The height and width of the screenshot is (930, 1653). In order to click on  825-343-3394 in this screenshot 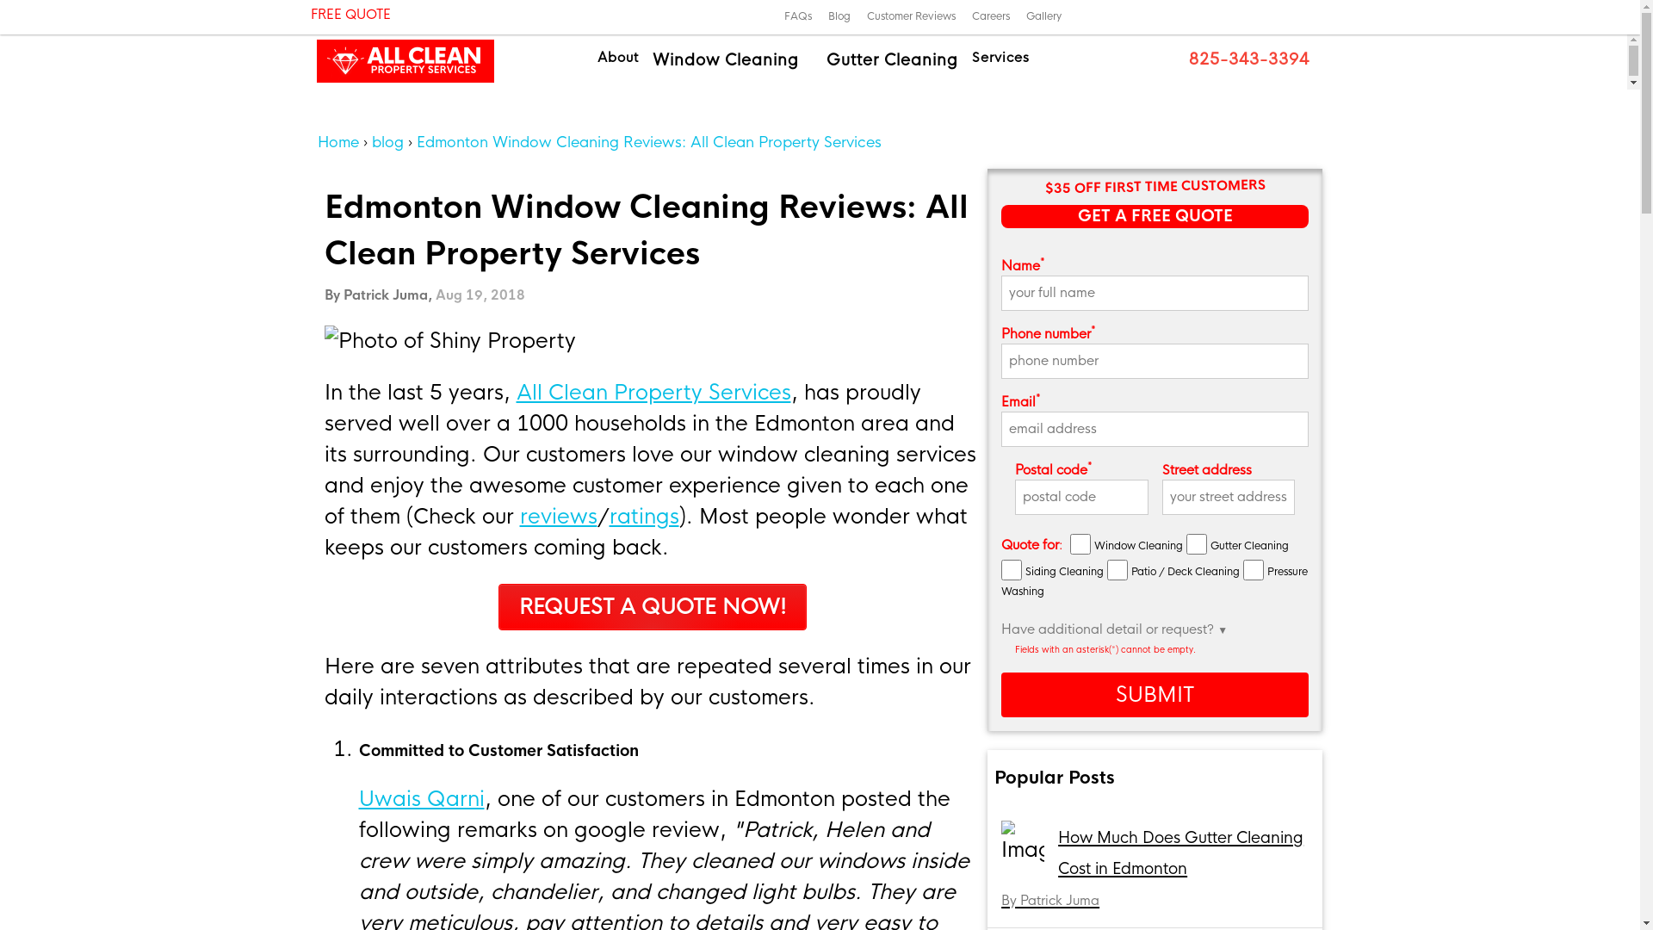, I will do `click(1247, 59)`.